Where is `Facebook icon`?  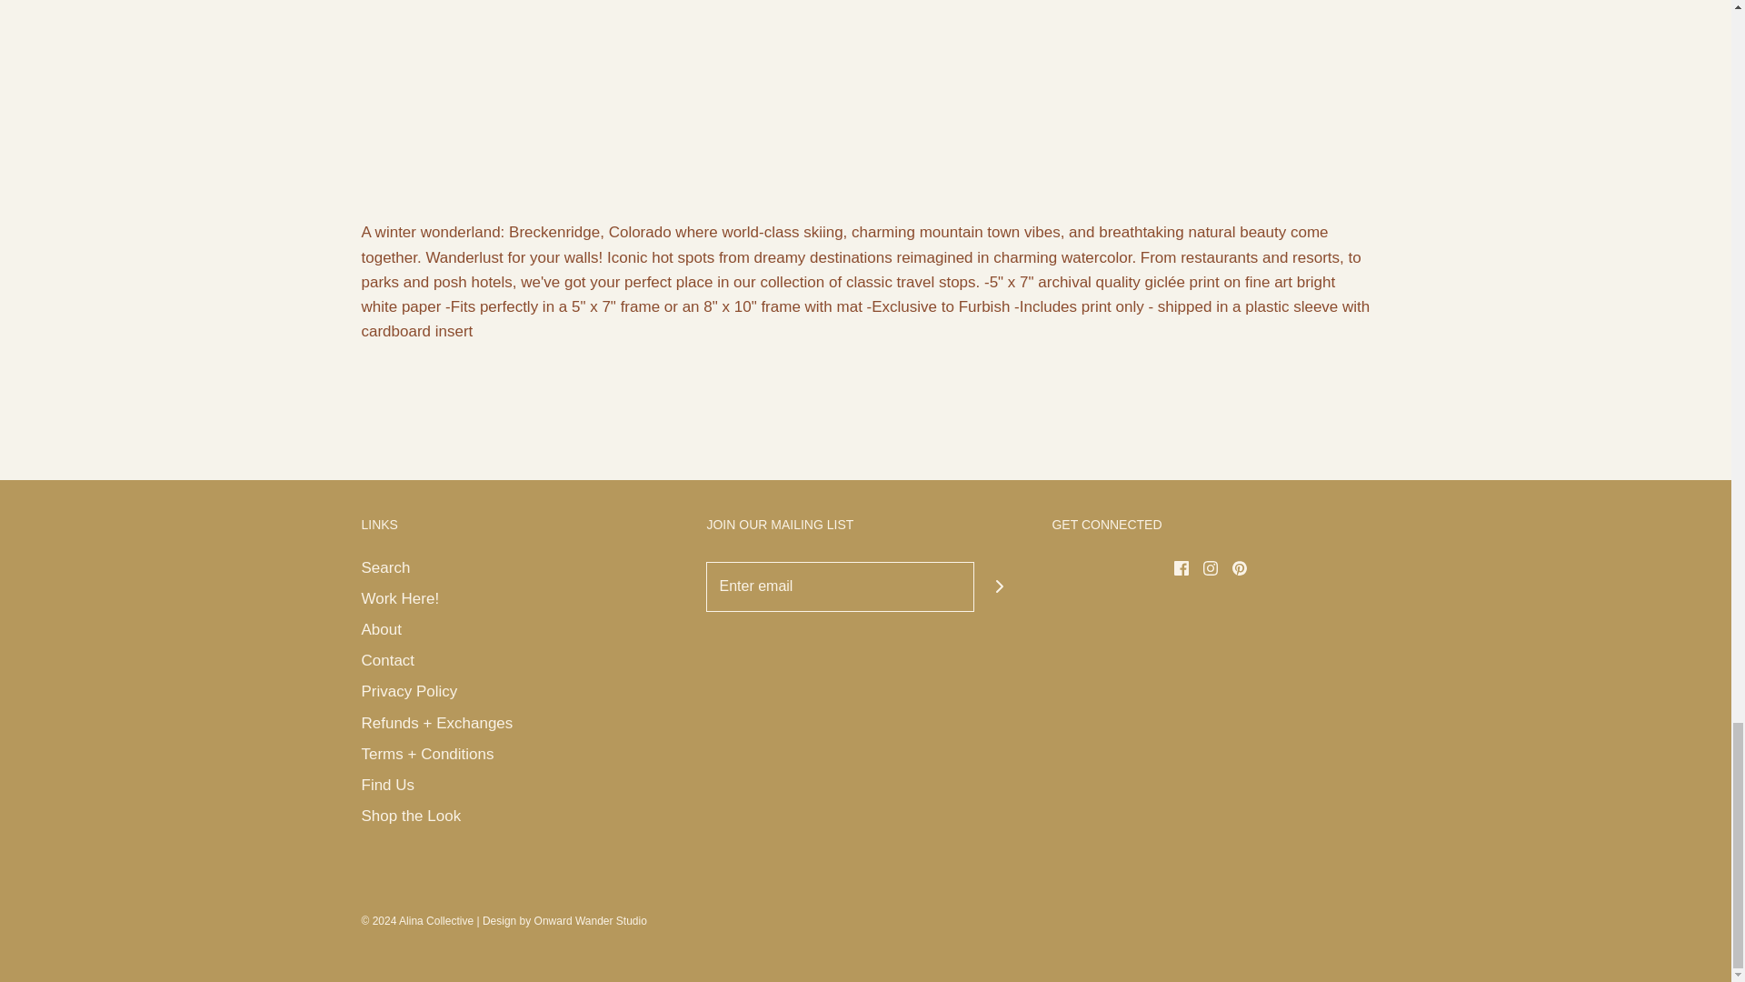 Facebook icon is located at coordinates (1182, 567).